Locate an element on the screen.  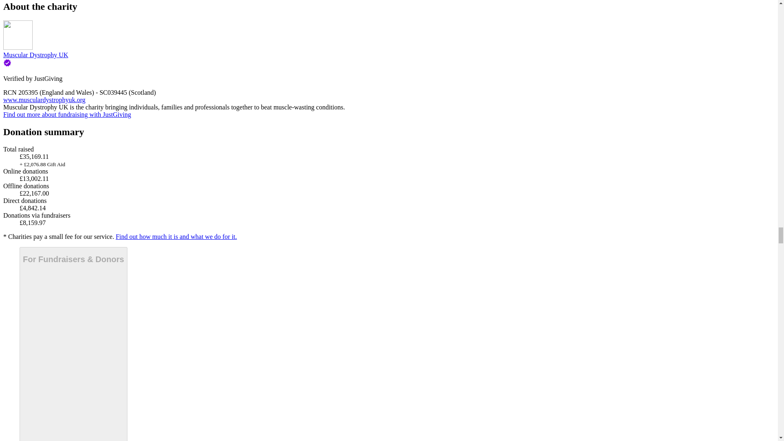
Find out how much it is and what we do for it. is located at coordinates (176, 236).